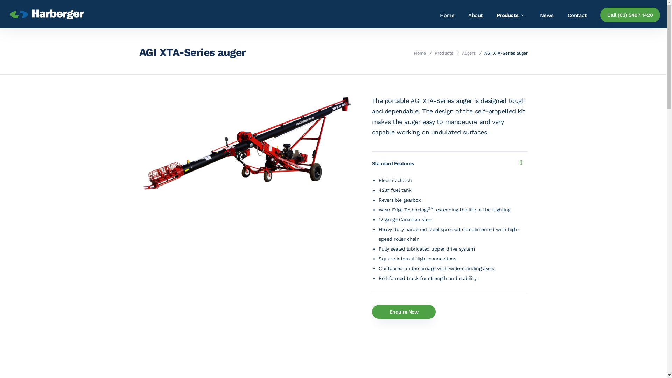 This screenshot has width=672, height=378. I want to click on Call (03) 5497 1420, so click(630, 15).